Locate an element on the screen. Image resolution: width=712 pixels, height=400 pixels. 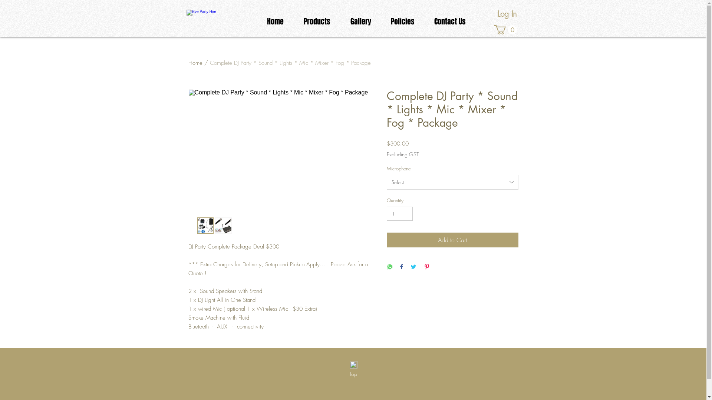
Select is located at coordinates (452, 182).